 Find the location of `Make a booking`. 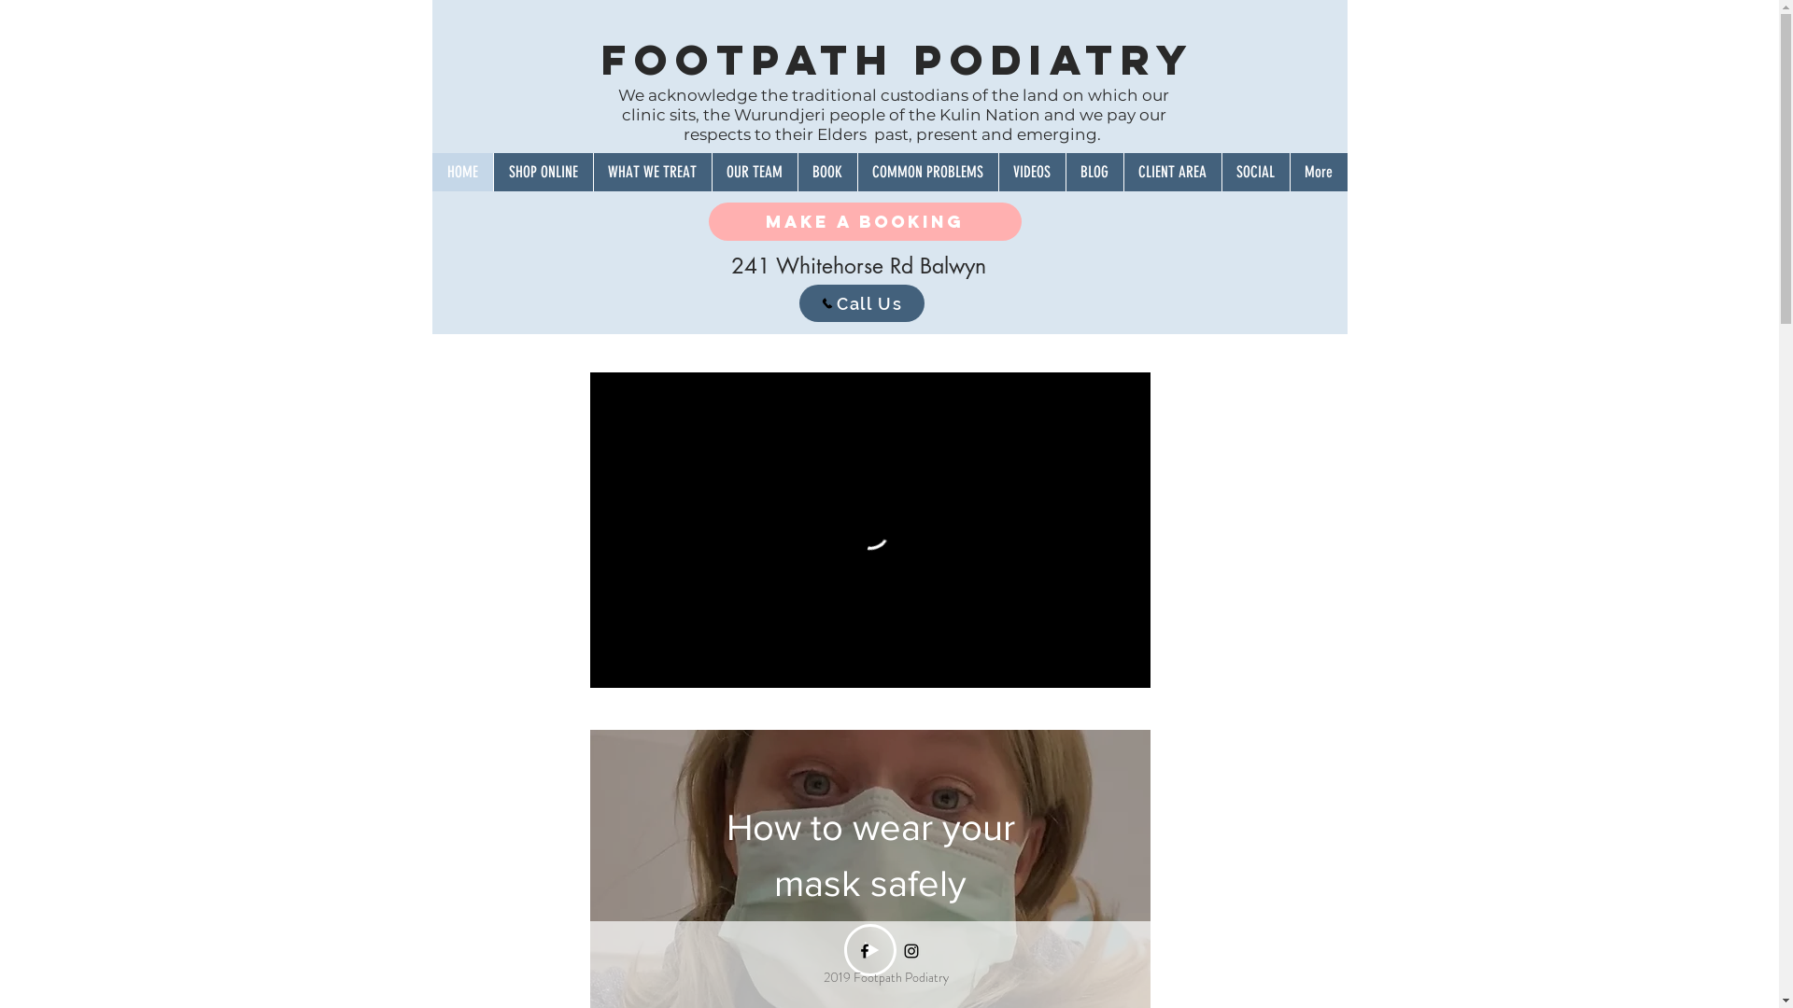

Make a booking is located at coordinates (865, 222).